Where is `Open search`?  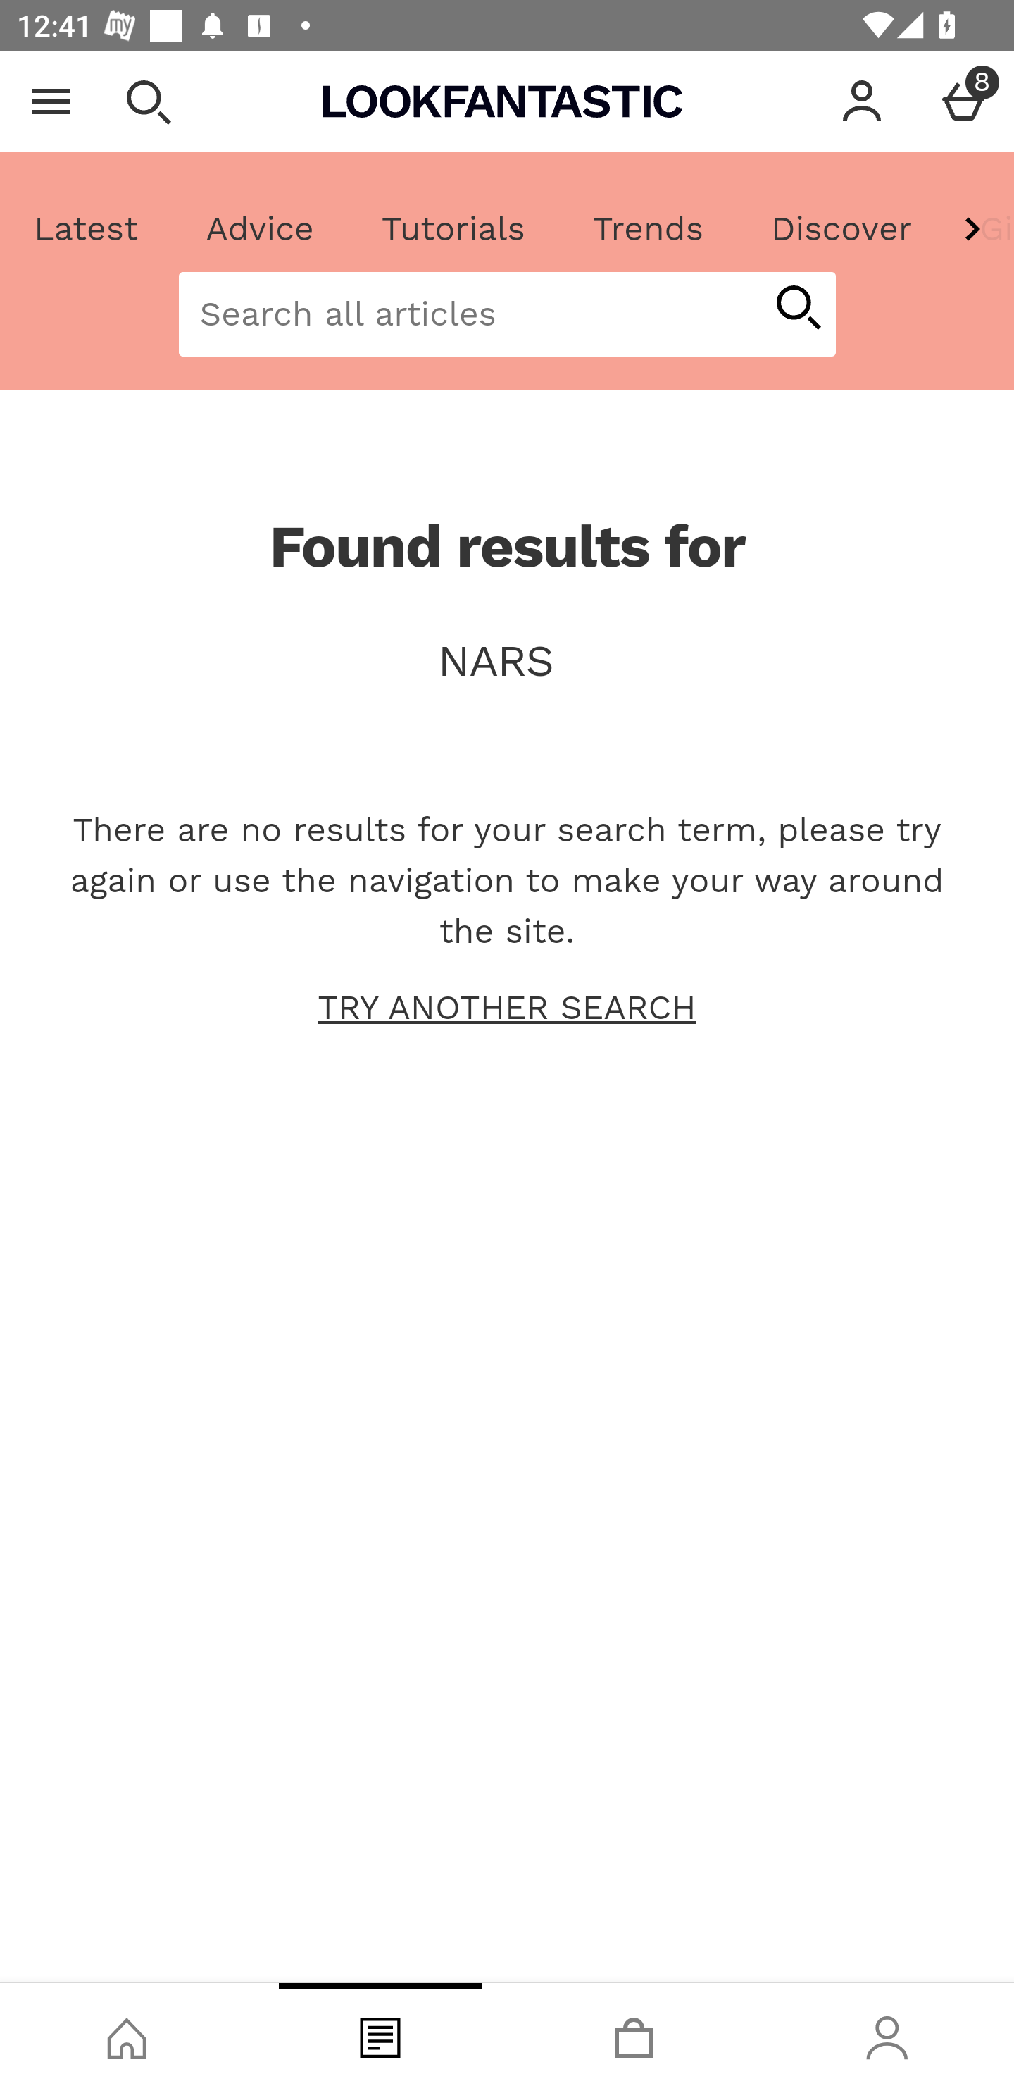 Open search is located at coordinates (148, 101).